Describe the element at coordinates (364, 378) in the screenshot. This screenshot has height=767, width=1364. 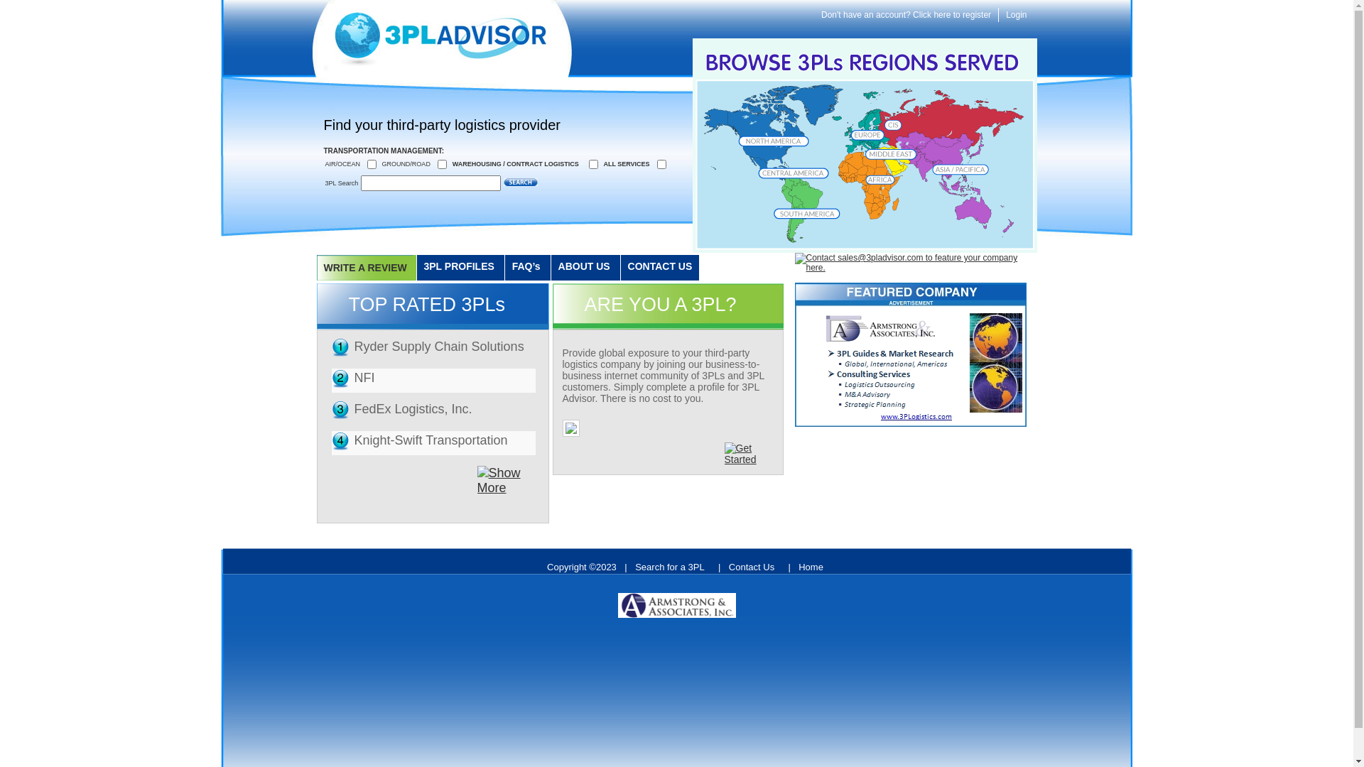
I see `NFI` at that location.